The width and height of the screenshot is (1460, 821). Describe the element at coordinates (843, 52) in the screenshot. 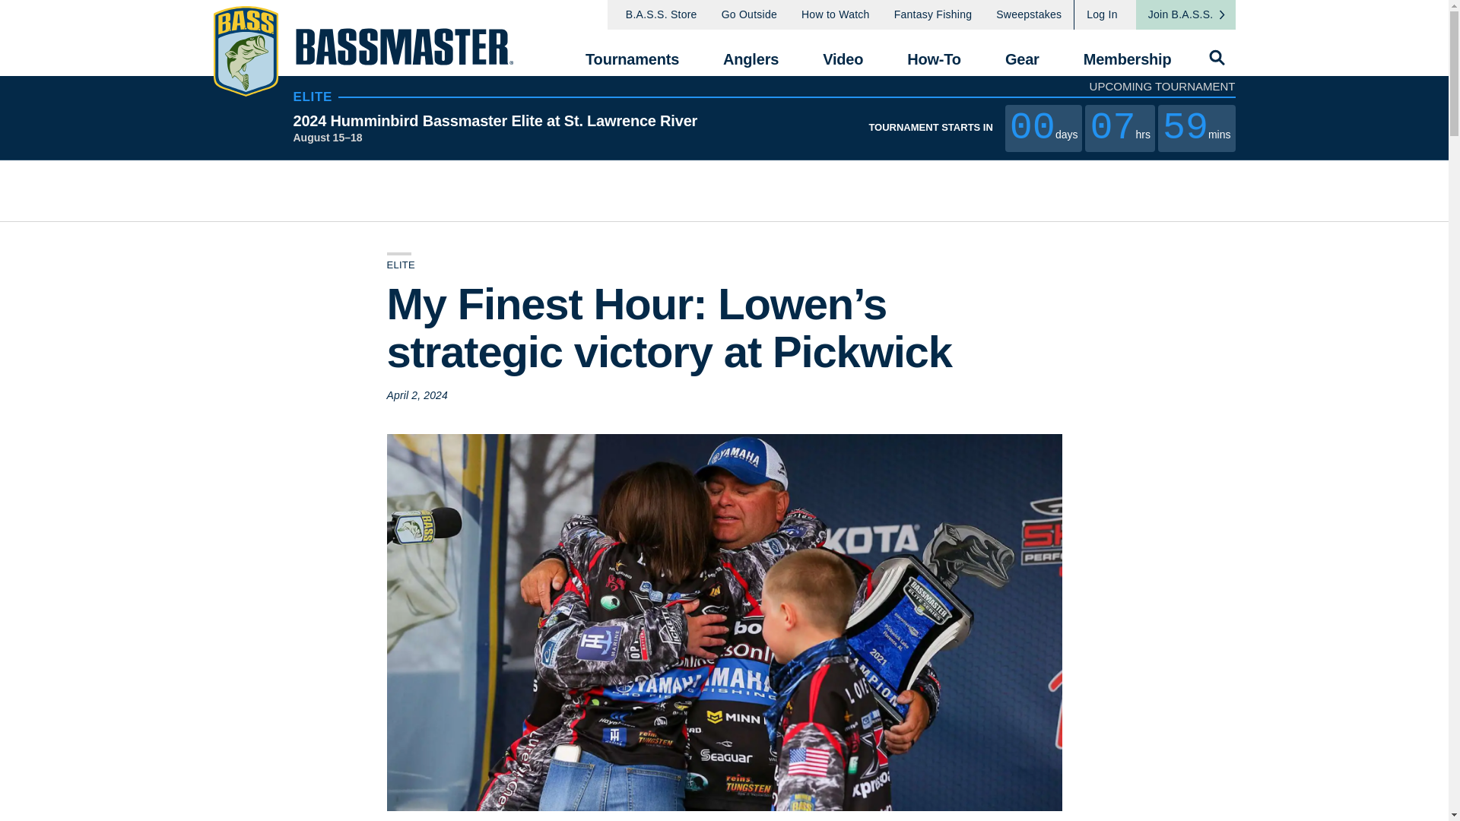

I see `Video` at that location.